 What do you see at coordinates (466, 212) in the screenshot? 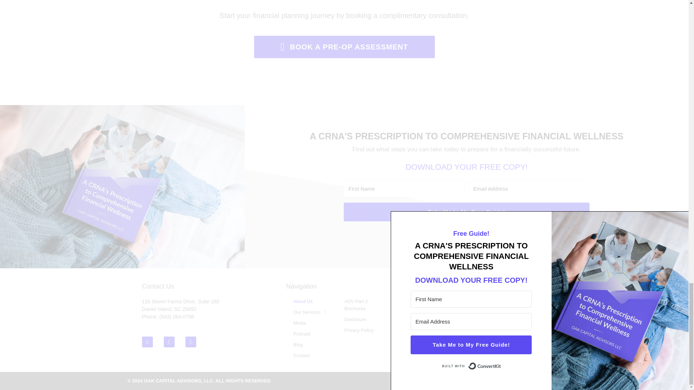
I see `Take Me to My Free Guide!` at bounding box center [466, 212].